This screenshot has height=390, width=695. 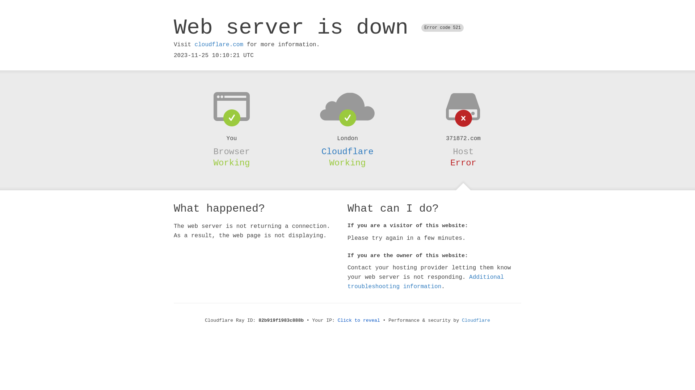 What do you see at coordinates (426, 282) in the screenshot?
I see `Additional troubleshooting information` at bounding box center [426, 282].